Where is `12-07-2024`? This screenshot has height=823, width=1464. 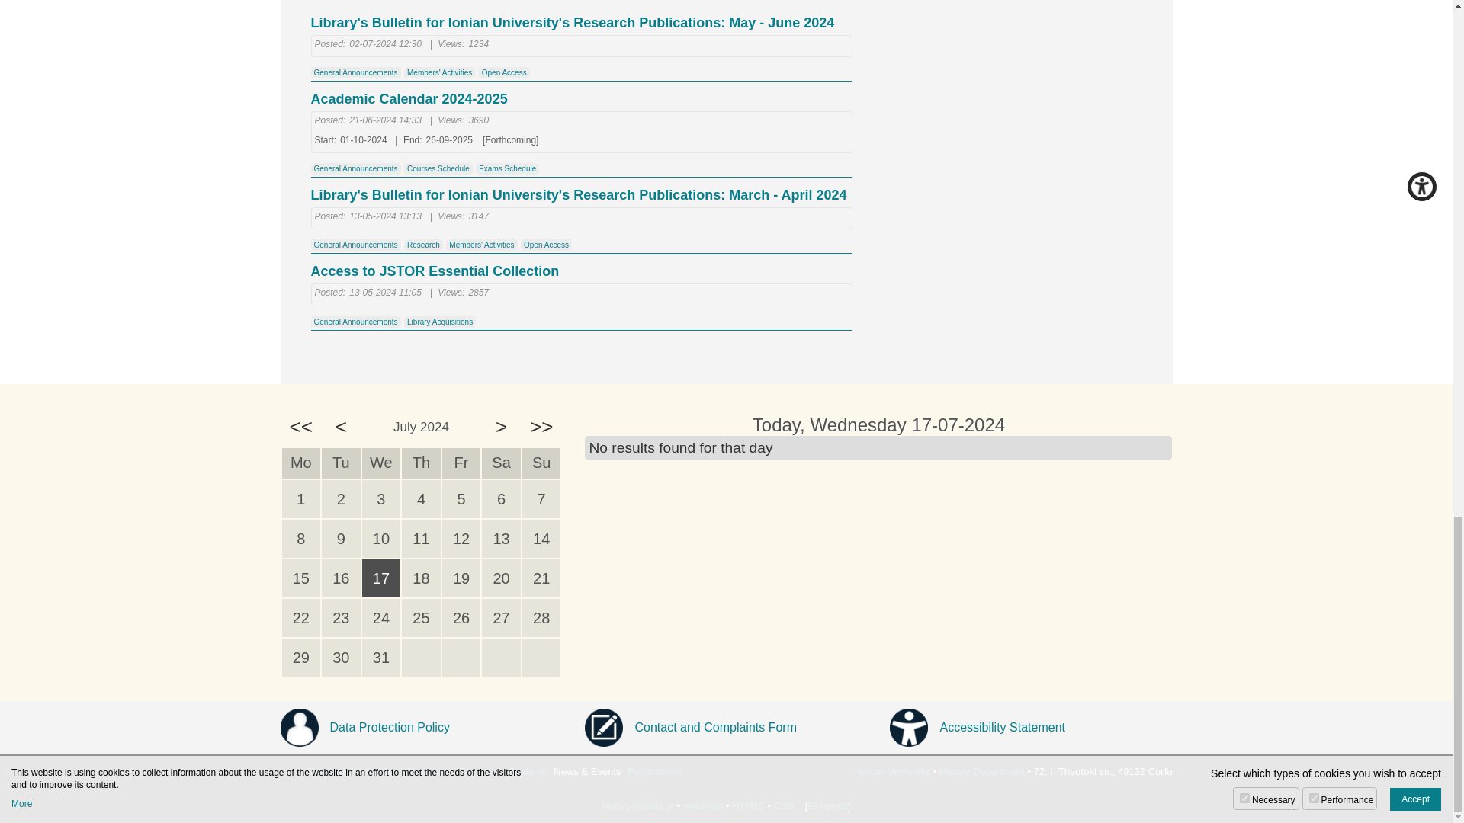
12-07-2024 is located at coordinates (461, 538).